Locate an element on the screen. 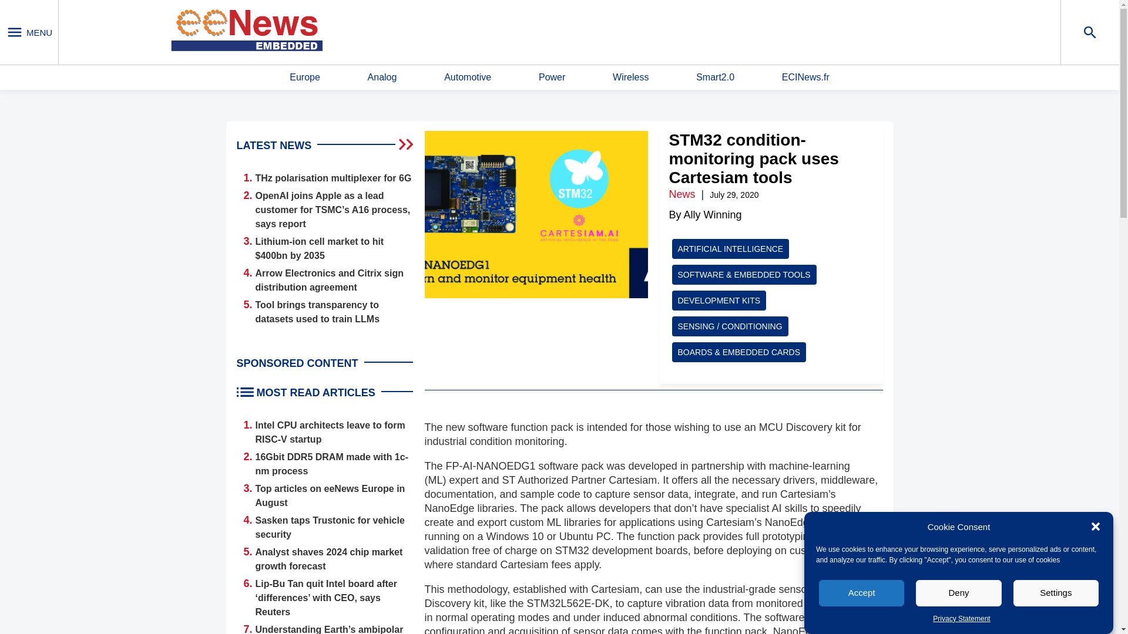 This screenshot has height=634, width=1128. Smart2.0 is located at coordinates (714, 77).